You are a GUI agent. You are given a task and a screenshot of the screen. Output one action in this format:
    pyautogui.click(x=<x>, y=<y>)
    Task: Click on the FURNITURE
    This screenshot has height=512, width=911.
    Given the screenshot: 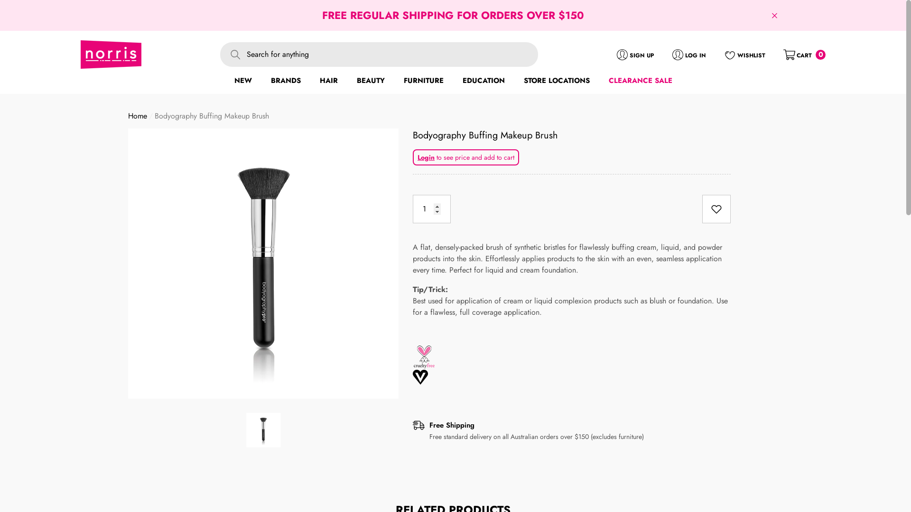 What is the action you would take?
    pyautogui.click(x=423, y=81)
    